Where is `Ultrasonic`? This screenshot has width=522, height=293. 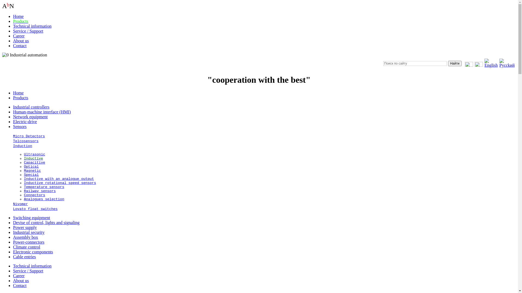 Ultrasonic is located at coordinates (35, 155).